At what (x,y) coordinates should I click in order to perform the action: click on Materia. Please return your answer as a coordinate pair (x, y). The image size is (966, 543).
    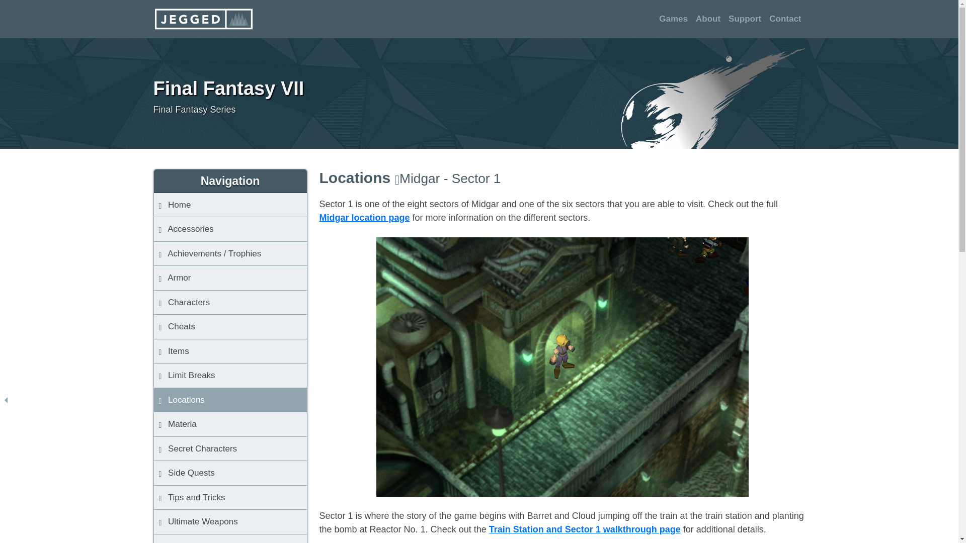
    Looking at the image, I should click on (230, 424).